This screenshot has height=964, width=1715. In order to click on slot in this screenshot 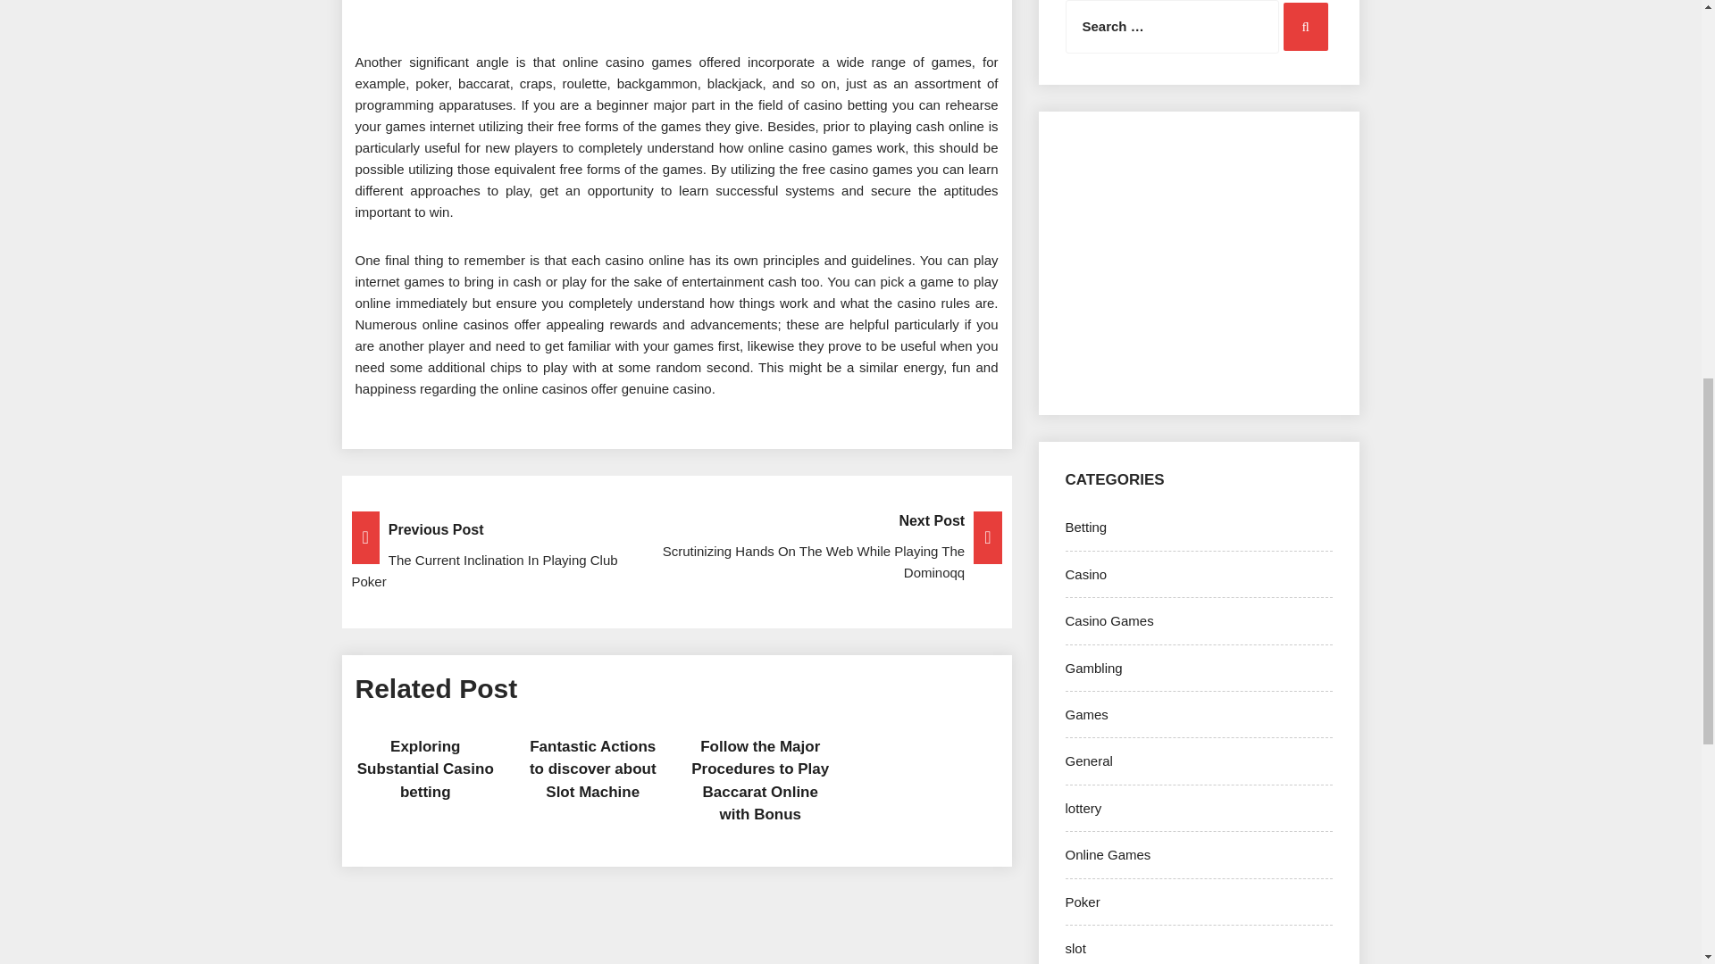, I will do `click(1075, 948)`.